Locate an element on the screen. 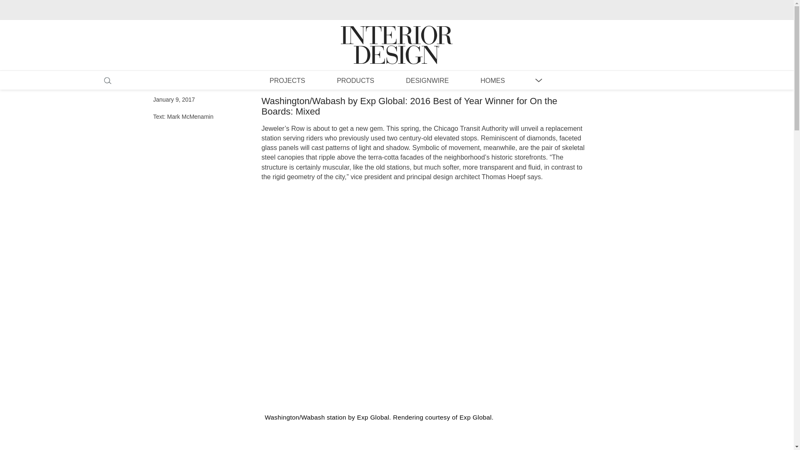 This screenshot has height=450, width=800. HOMES is located at coordinates (492, 80).